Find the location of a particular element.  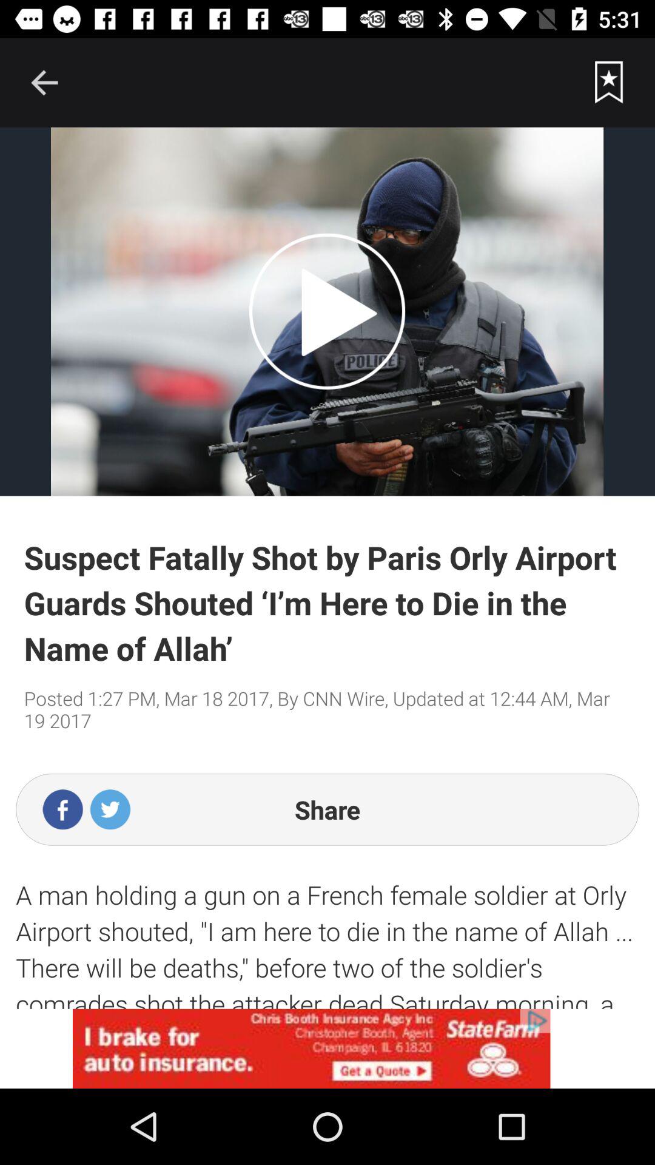

favorite is located at coordinates (609, 83).